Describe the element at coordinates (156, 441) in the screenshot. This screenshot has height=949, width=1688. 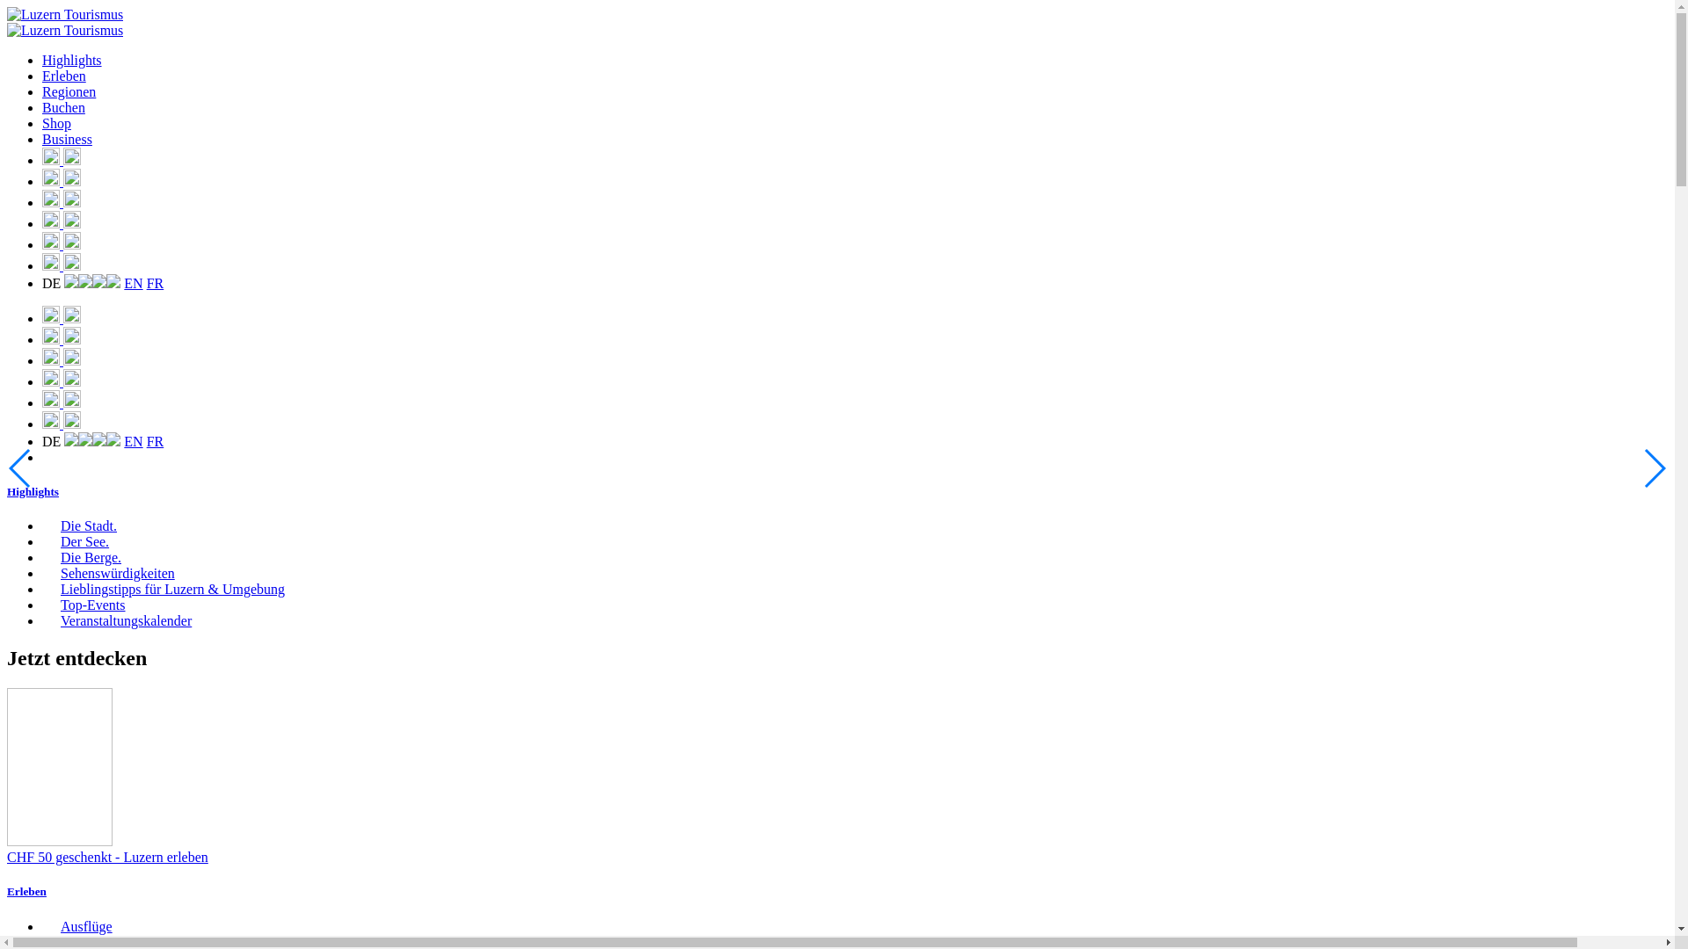
I see `FR` at that location.